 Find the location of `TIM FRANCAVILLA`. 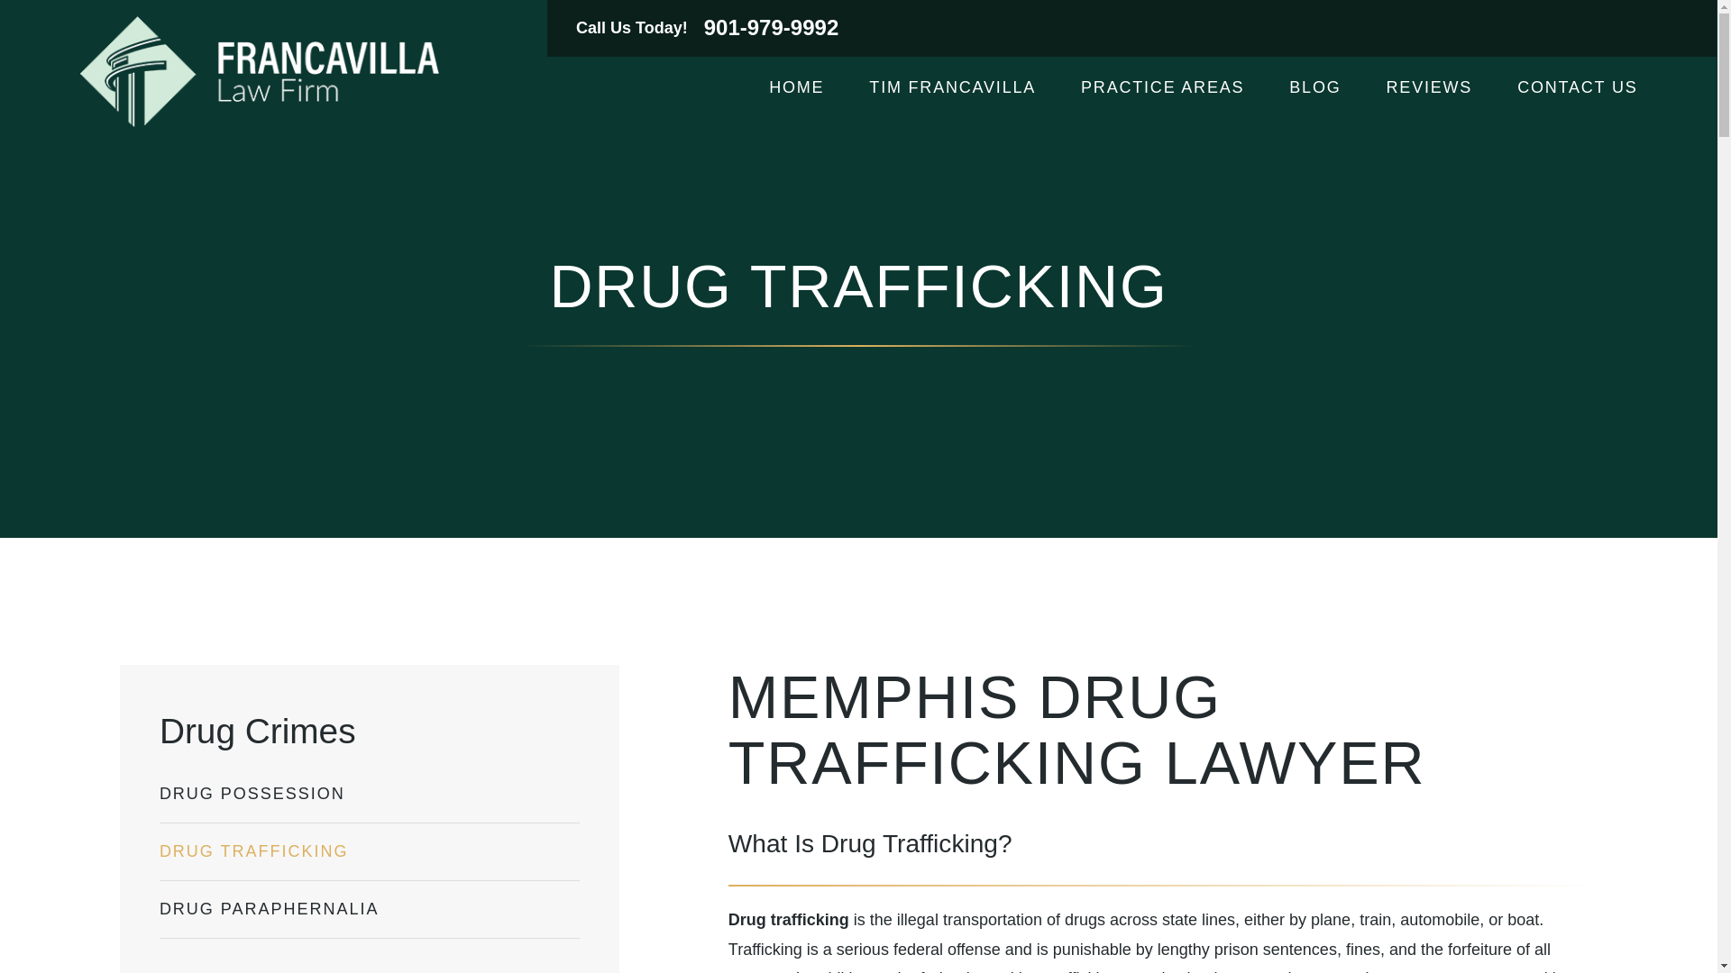

TIM FRANCAVILLA is located at coordinates (952, 87).